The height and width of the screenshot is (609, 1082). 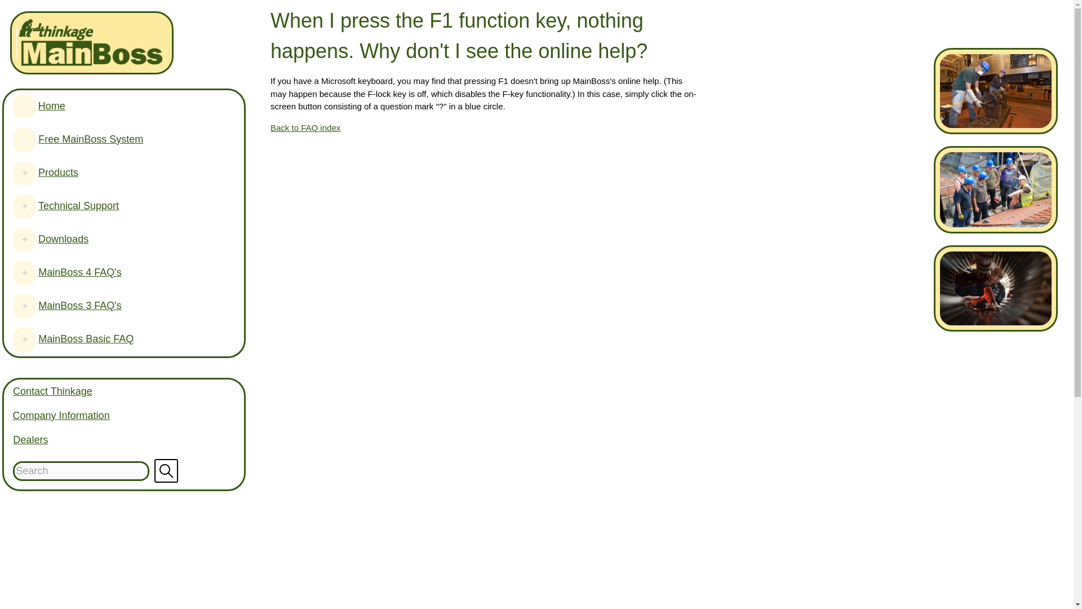 I want to click on Products, so click(x=42, y=173).